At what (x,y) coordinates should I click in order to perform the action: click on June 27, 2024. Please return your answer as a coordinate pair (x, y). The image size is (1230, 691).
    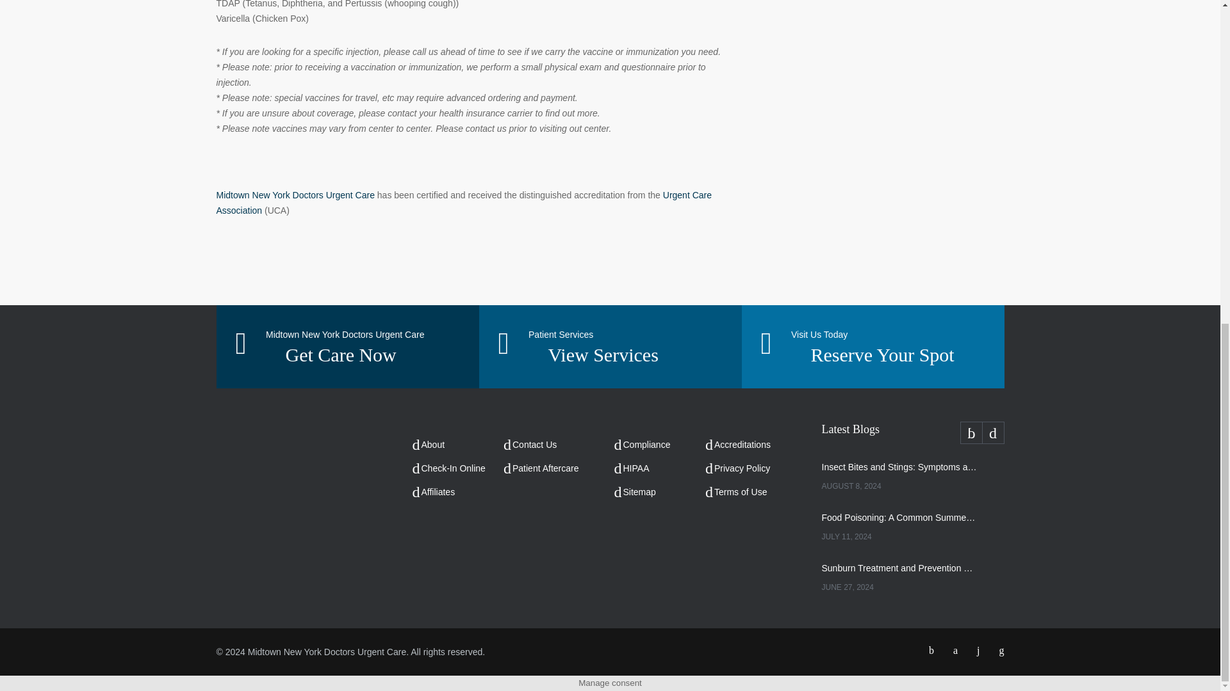
    Looking at the image, I should click on (899, 587).